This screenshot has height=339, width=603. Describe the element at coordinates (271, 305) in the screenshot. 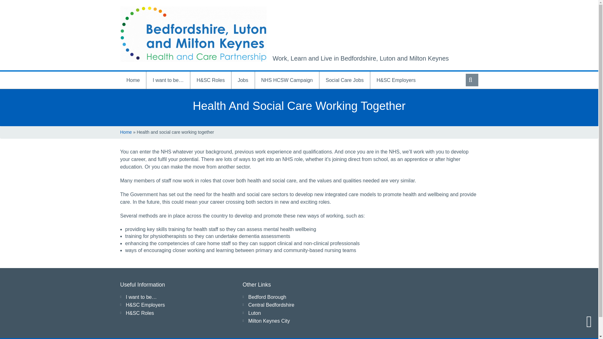

I see `Central Bedfordshire` at that location.